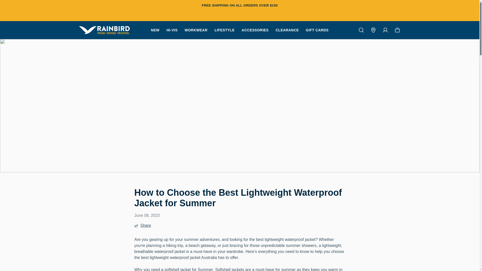 The height and width of the screenshot is (271, 482). Describe the element at coordinates (196, 30) in the screenshot. I see `WORKWEAR` at that location.